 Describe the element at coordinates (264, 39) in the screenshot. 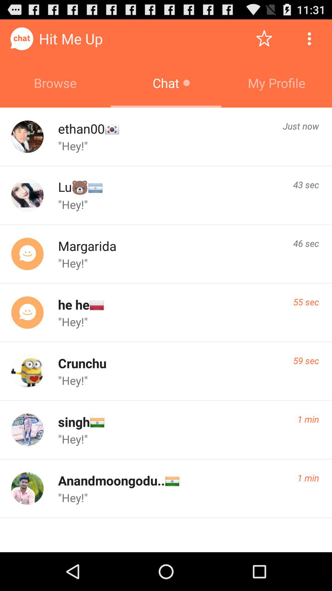

I see `this button is used to bookmark the pafe as one of your favorites` at that location.